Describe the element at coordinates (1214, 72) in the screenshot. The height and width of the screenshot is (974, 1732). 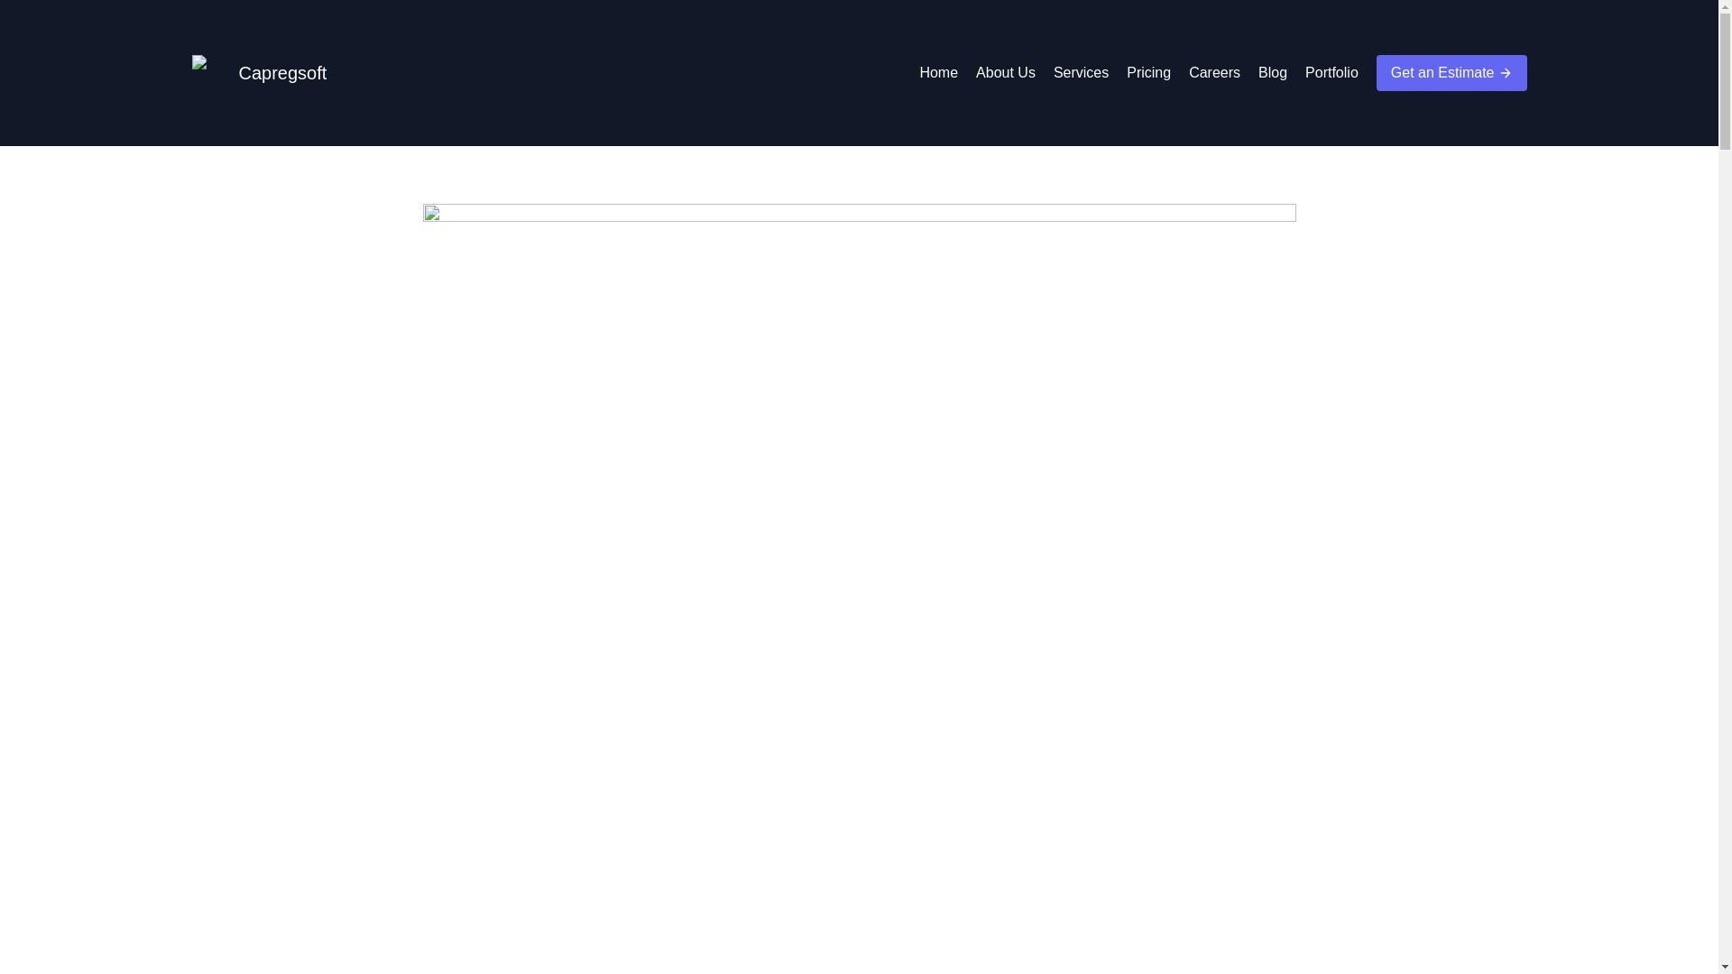
I see `Careers` at that location.